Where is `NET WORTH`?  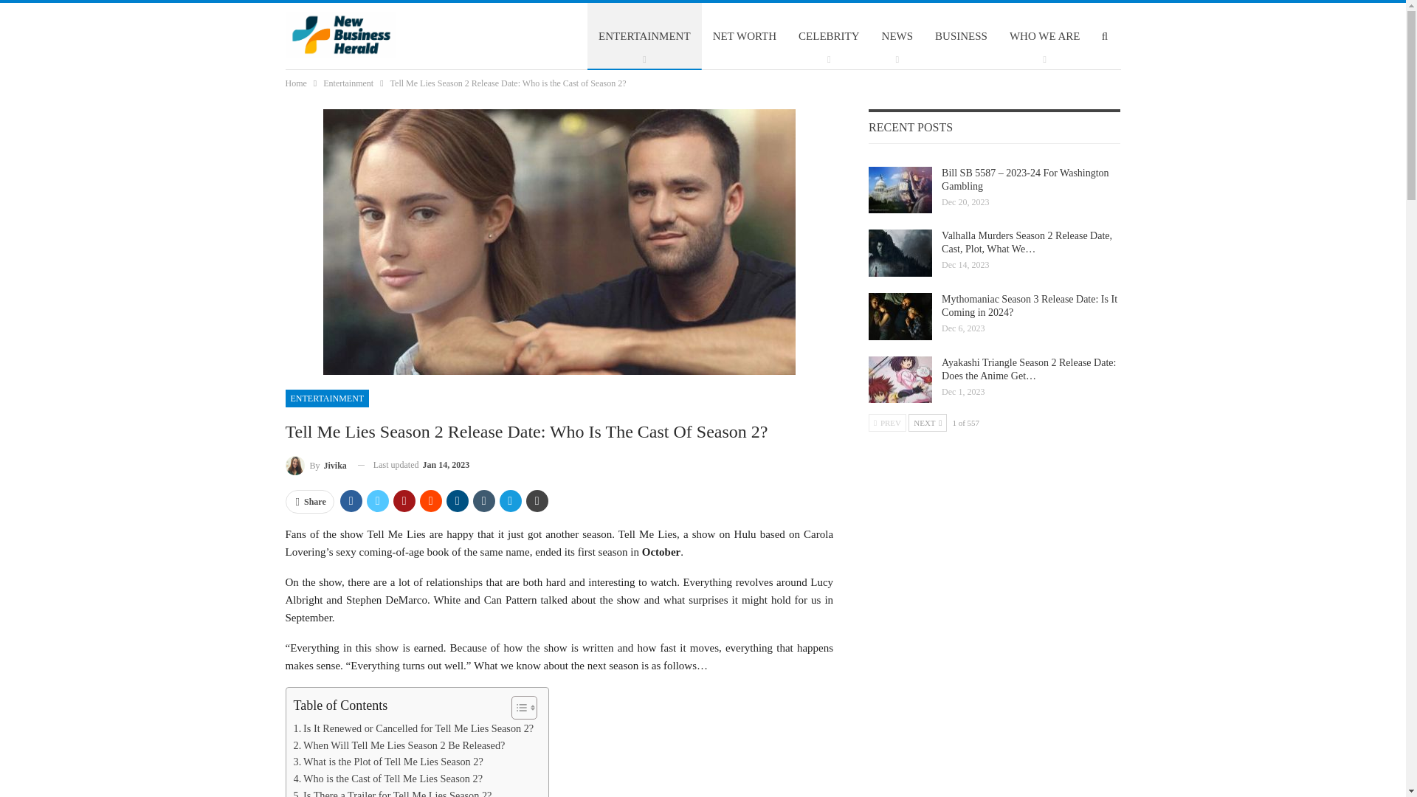
NET WORTH is located at coordinates (744, 35).